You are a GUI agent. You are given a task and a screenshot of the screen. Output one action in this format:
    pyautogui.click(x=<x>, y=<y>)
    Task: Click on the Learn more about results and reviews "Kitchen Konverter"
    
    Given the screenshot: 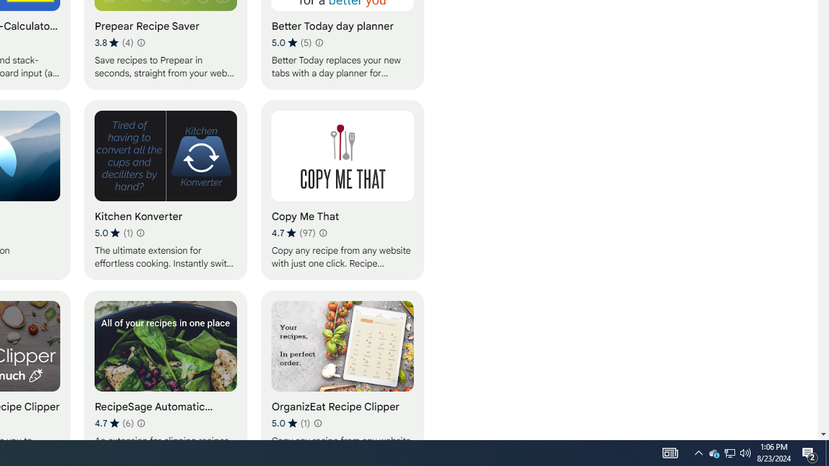 What is the action you would take?
    pyautogui.click(x=140, y=233)
    